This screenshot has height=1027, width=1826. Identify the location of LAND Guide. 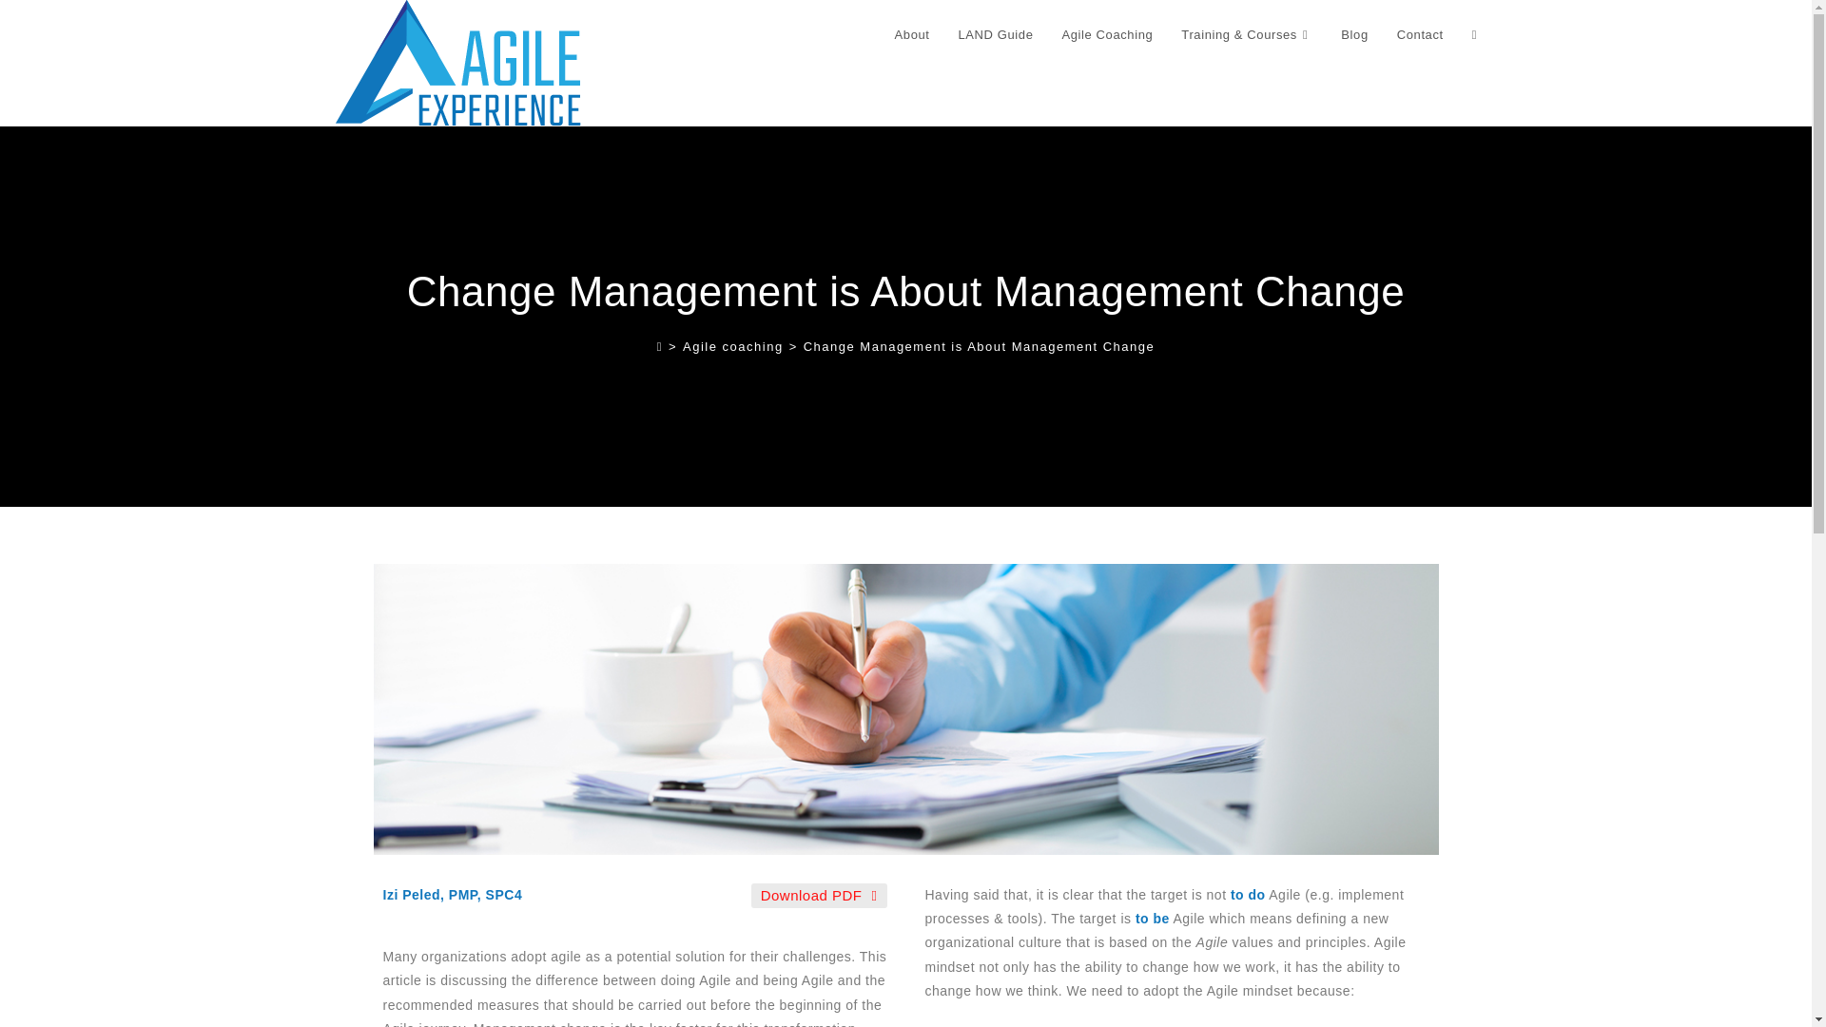
(996, 35).